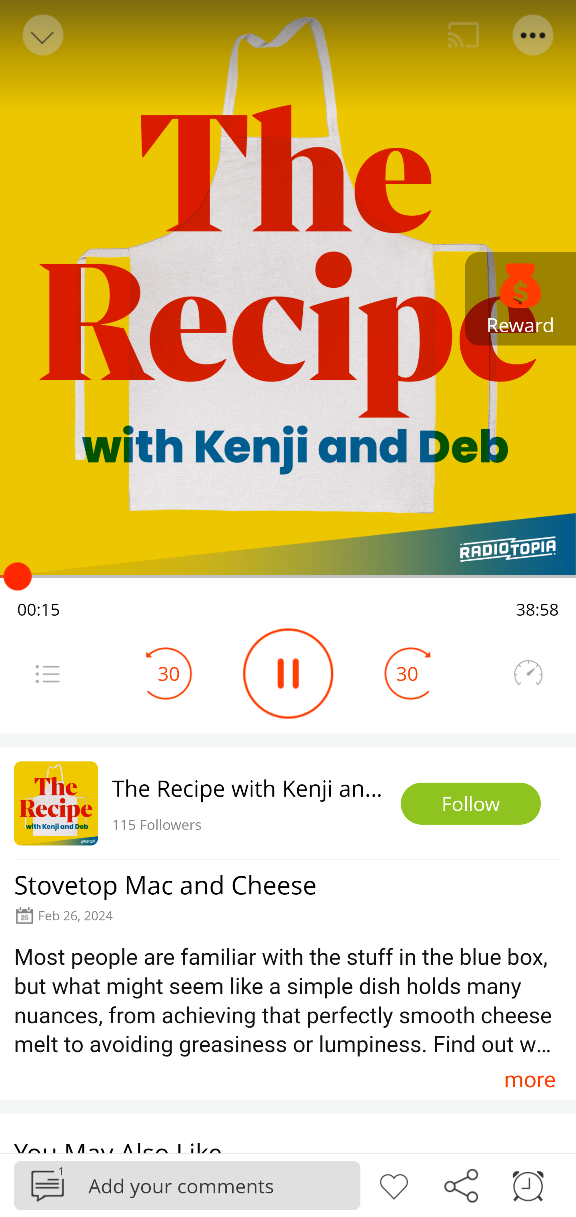  What do you see at coordinates (187, 1185) in the screenshot?
I see `Podbean 1 Add your comments` at bounding box center [187, 1185].